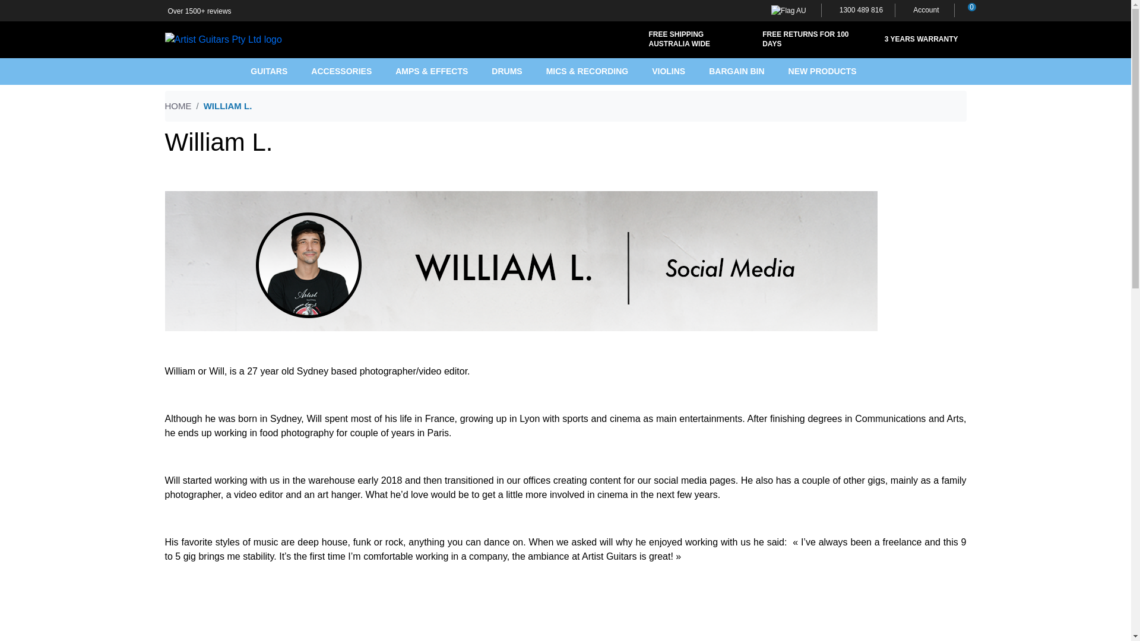 This screenshot has width=1140, height=641. What do you see at coordinates (919, 39) in the screenshot?
I see `3 YEARS WARRANTY` at bounding box center [919, 39].